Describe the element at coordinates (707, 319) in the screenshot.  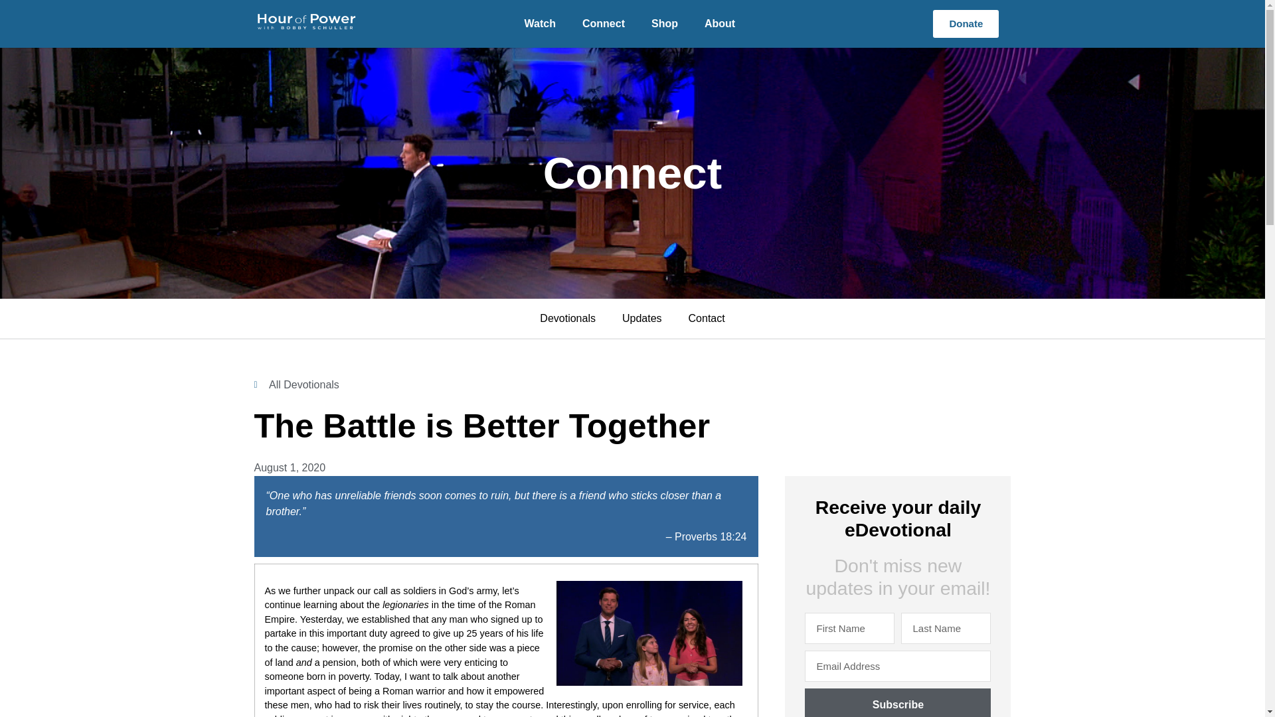
I see `Contact` at that location.